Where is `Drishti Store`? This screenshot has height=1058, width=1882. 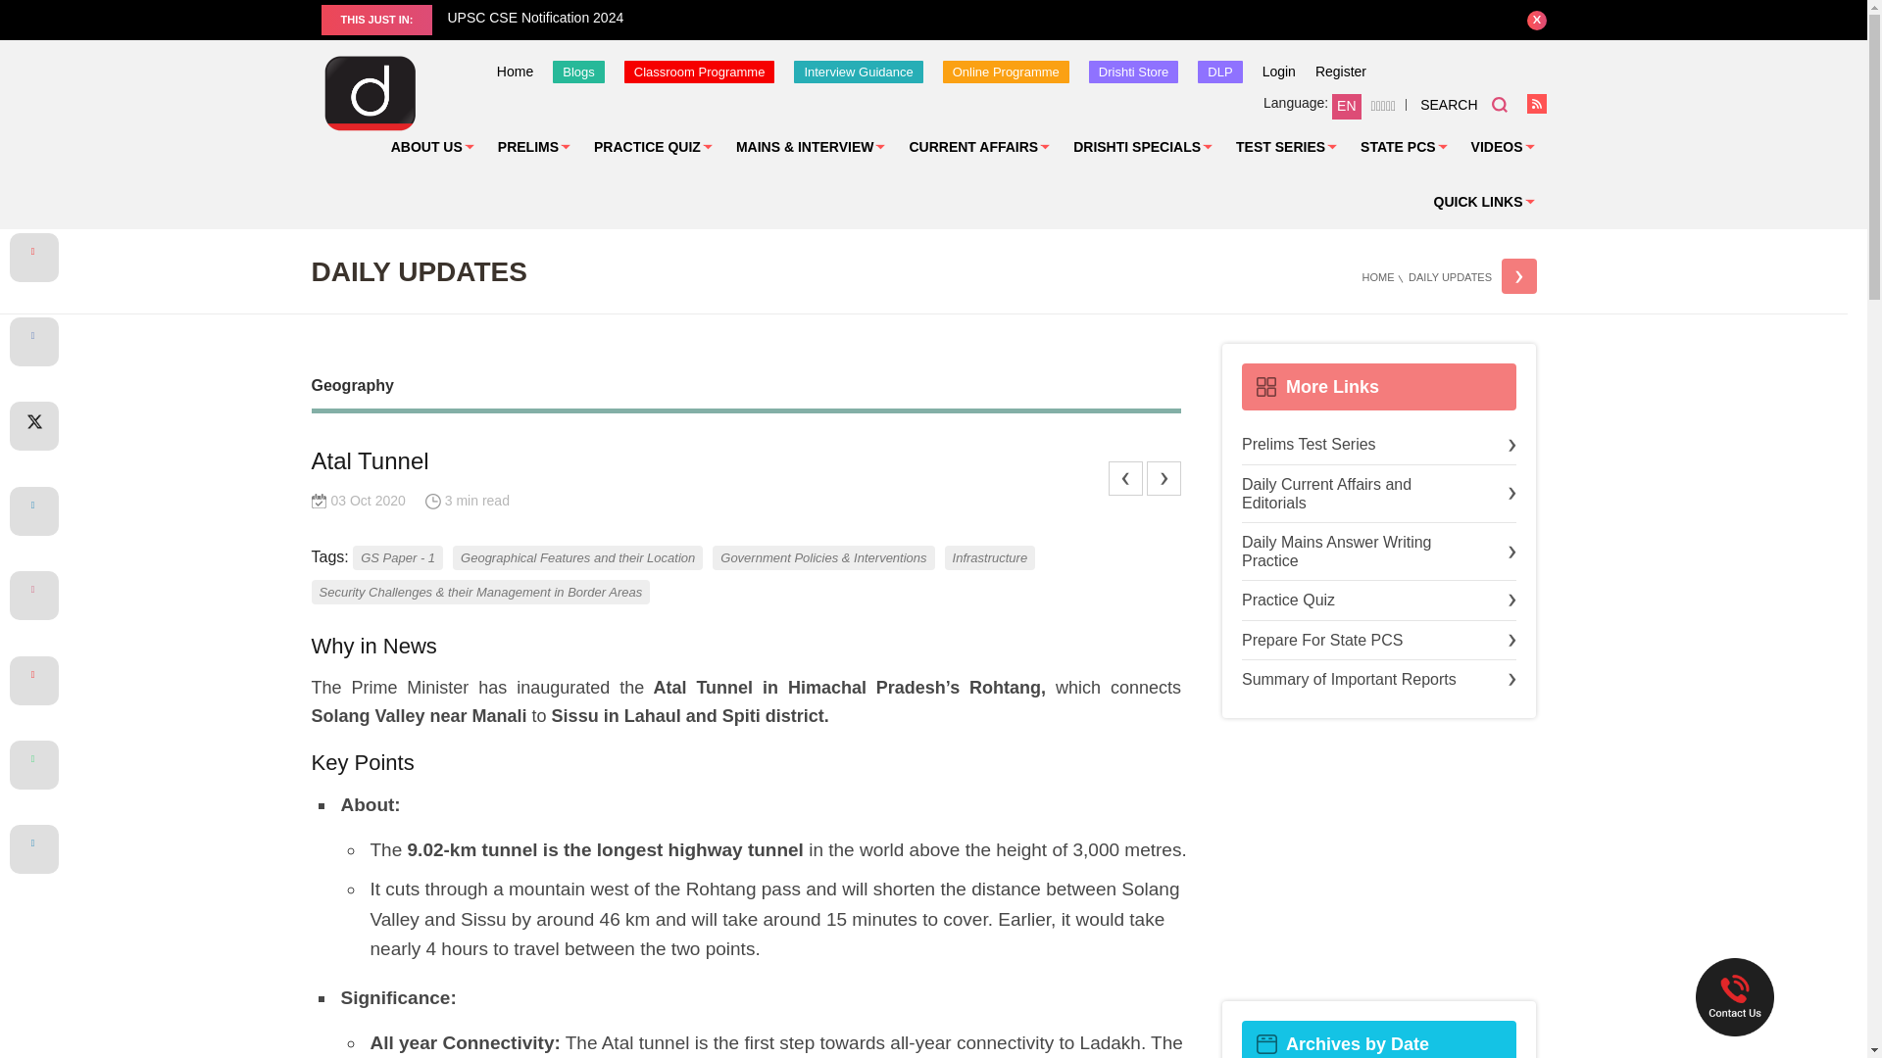
Drishti Store is located at coordinates (1134, 72).